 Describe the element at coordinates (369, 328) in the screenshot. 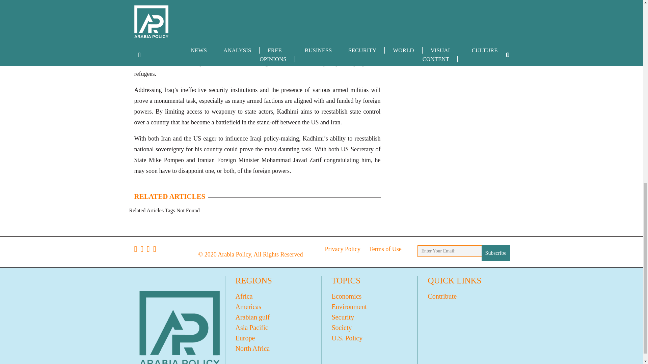

I see `Society` at that location.